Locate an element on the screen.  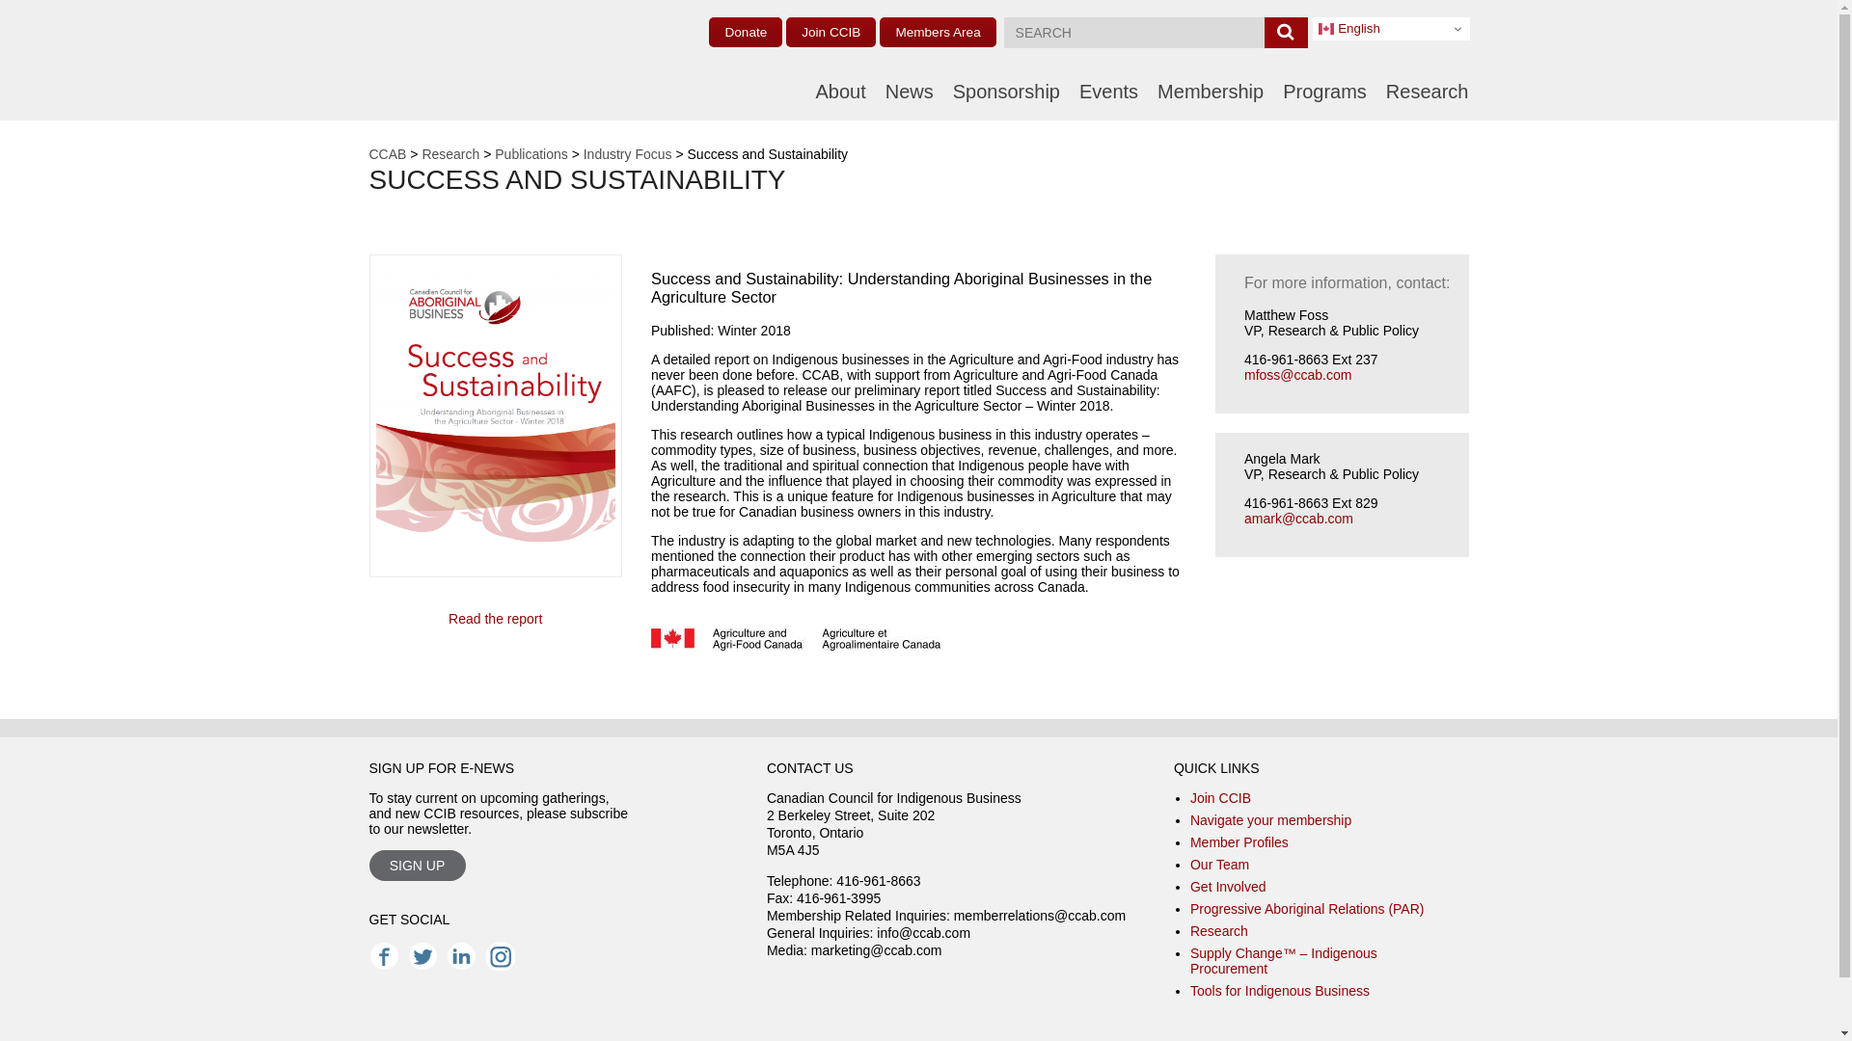
Sponsorship is located at coordinates (1006, 91).